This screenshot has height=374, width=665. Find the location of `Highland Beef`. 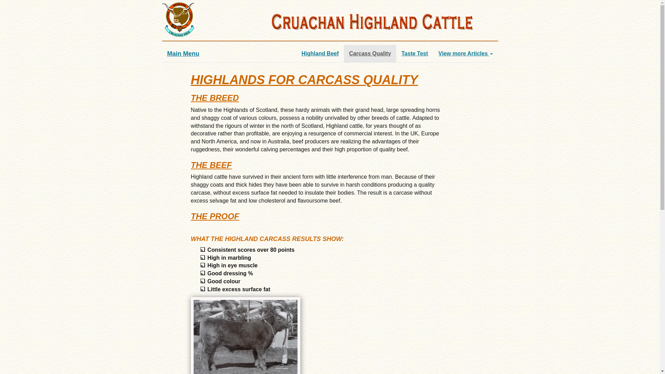

Highland Beef is located at coordinates (320, 54).